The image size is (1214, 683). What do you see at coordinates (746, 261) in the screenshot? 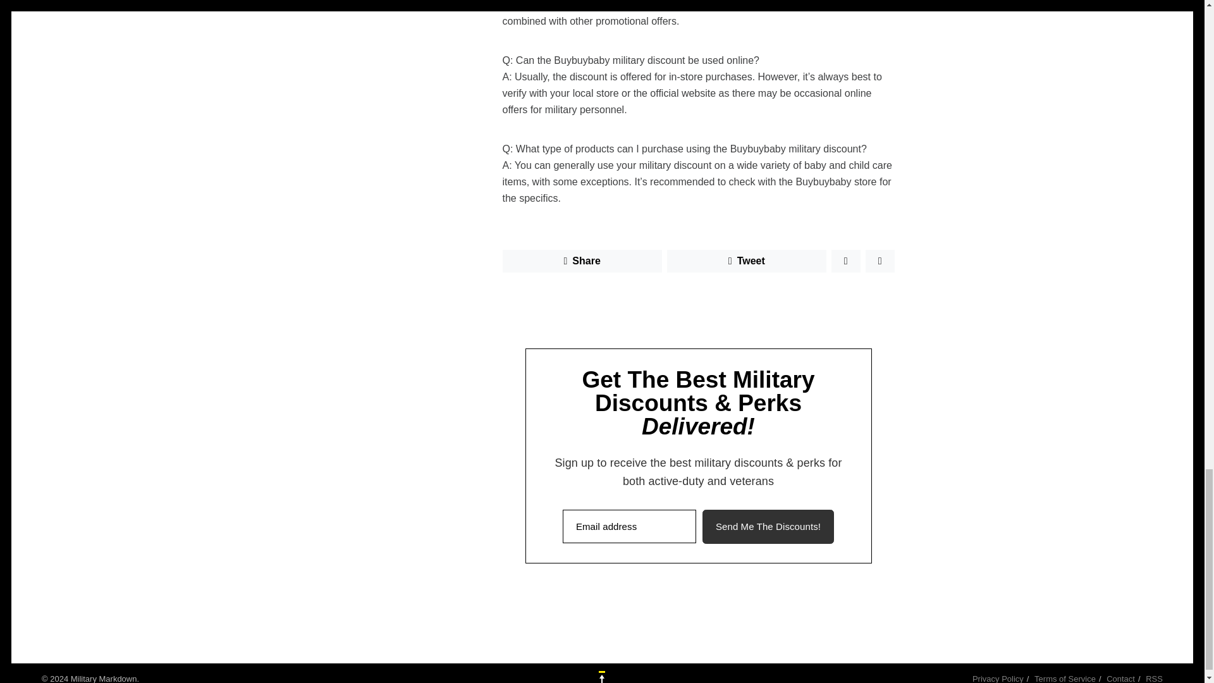
I see `Tweet` at bounding box center [746, 261].